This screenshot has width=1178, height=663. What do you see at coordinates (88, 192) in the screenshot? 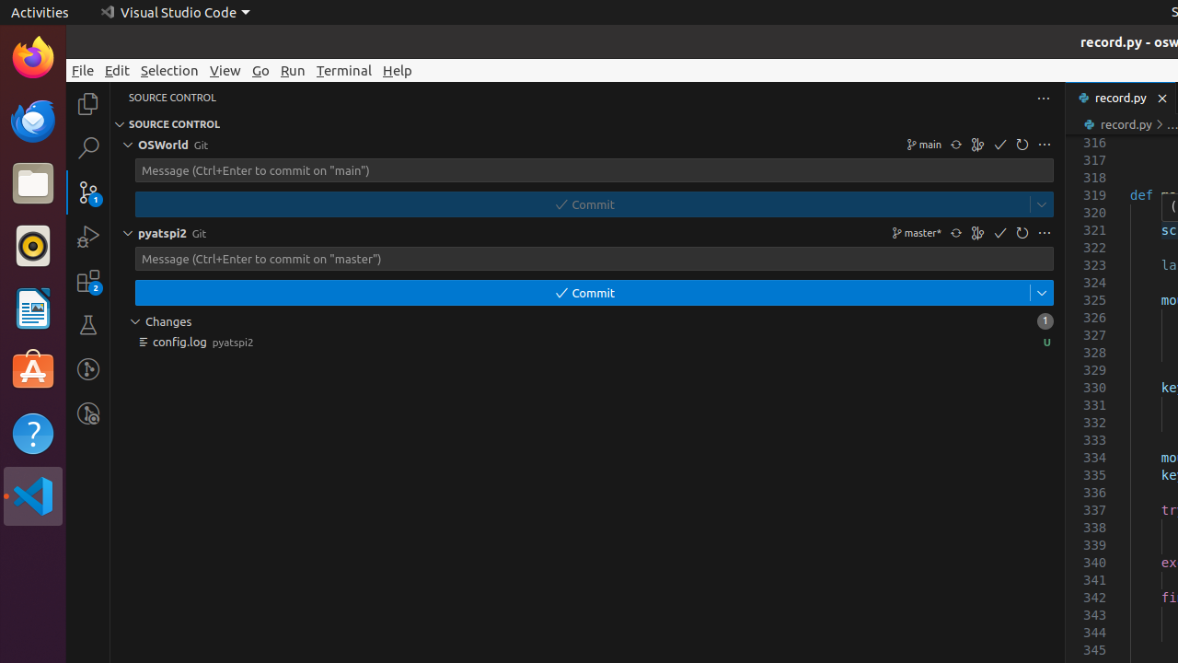
I see `Source Control (Ctrl+Shift+G G) - 1 pending changes` at bounding box center [88, 192].